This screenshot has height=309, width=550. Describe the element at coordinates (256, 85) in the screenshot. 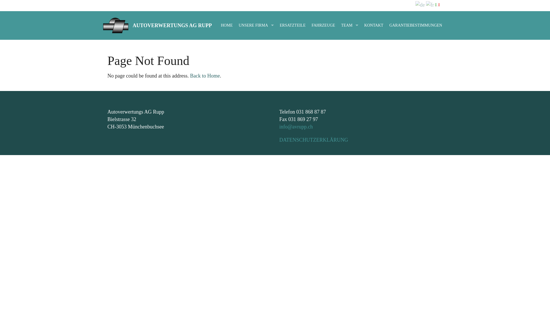

I see `Pneumontage` at that location.